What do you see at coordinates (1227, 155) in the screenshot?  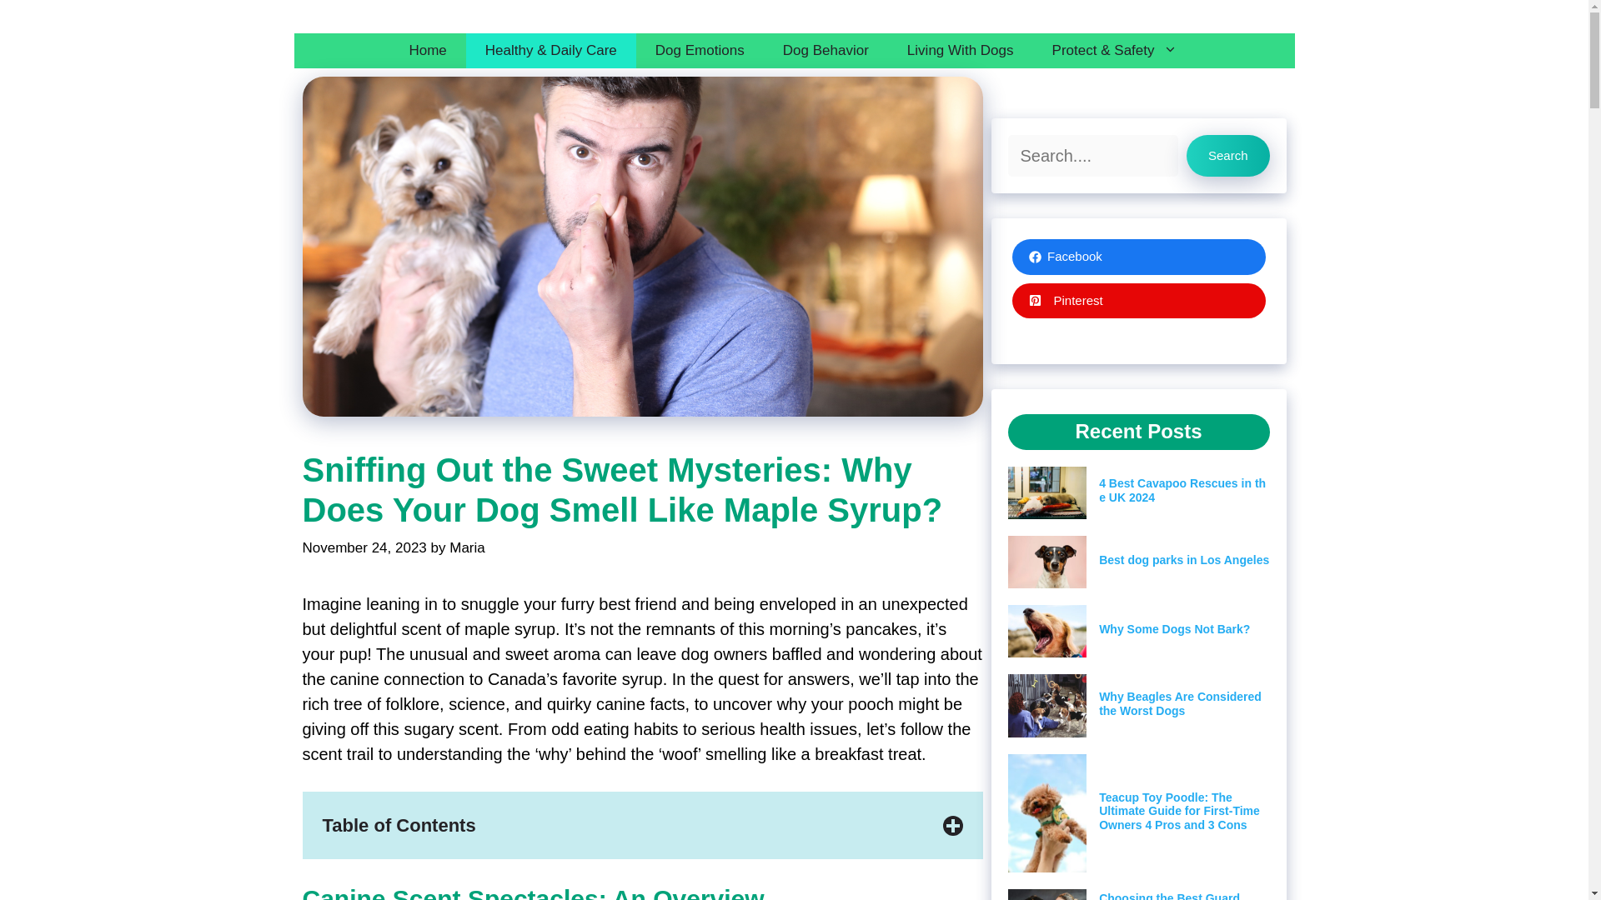 I see `Search` at bounding box center [1227, 155].